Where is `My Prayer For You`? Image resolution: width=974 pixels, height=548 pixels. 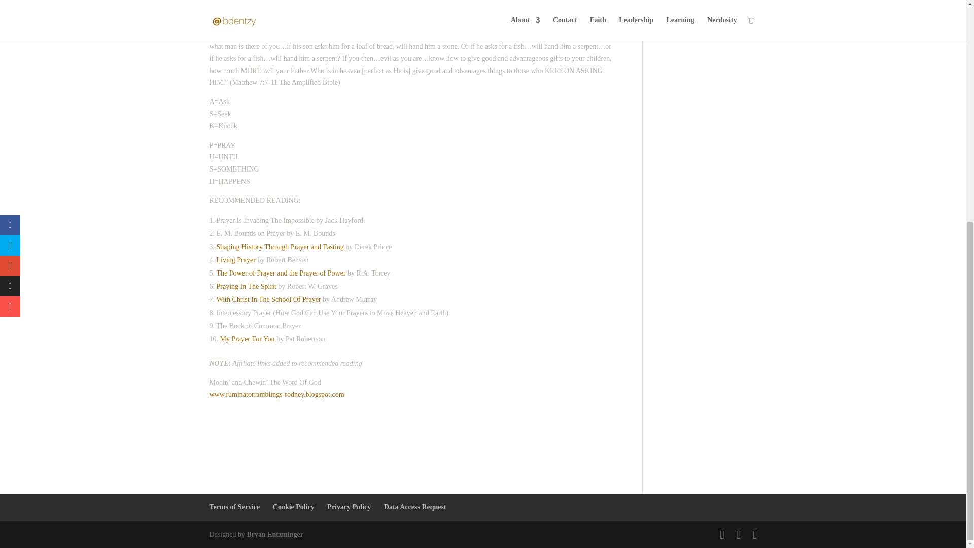
My Prayer For You is located at coordinates (247, 339).